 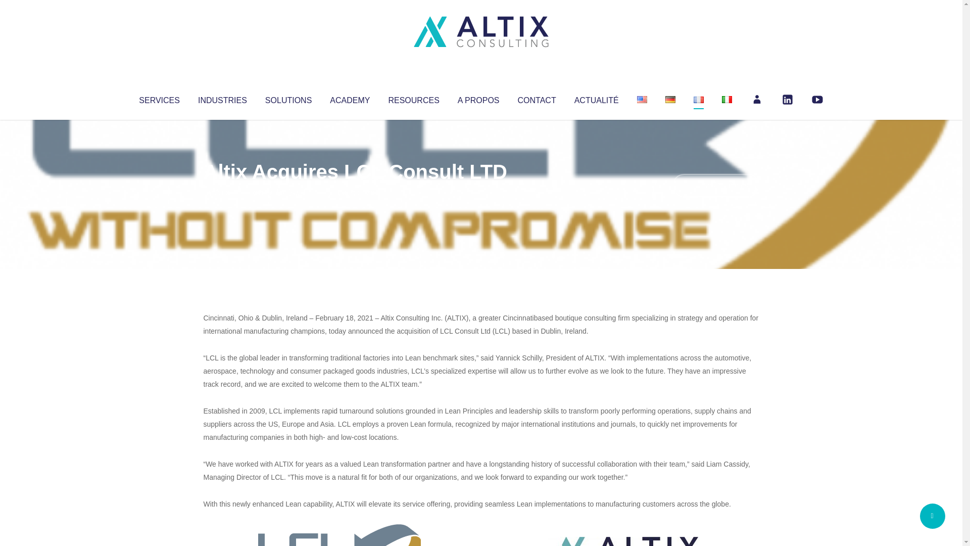 What do you see at coordinates (350, 98) in the screenshot?
I see `ACADEMY` at bounding box center [350, 98].